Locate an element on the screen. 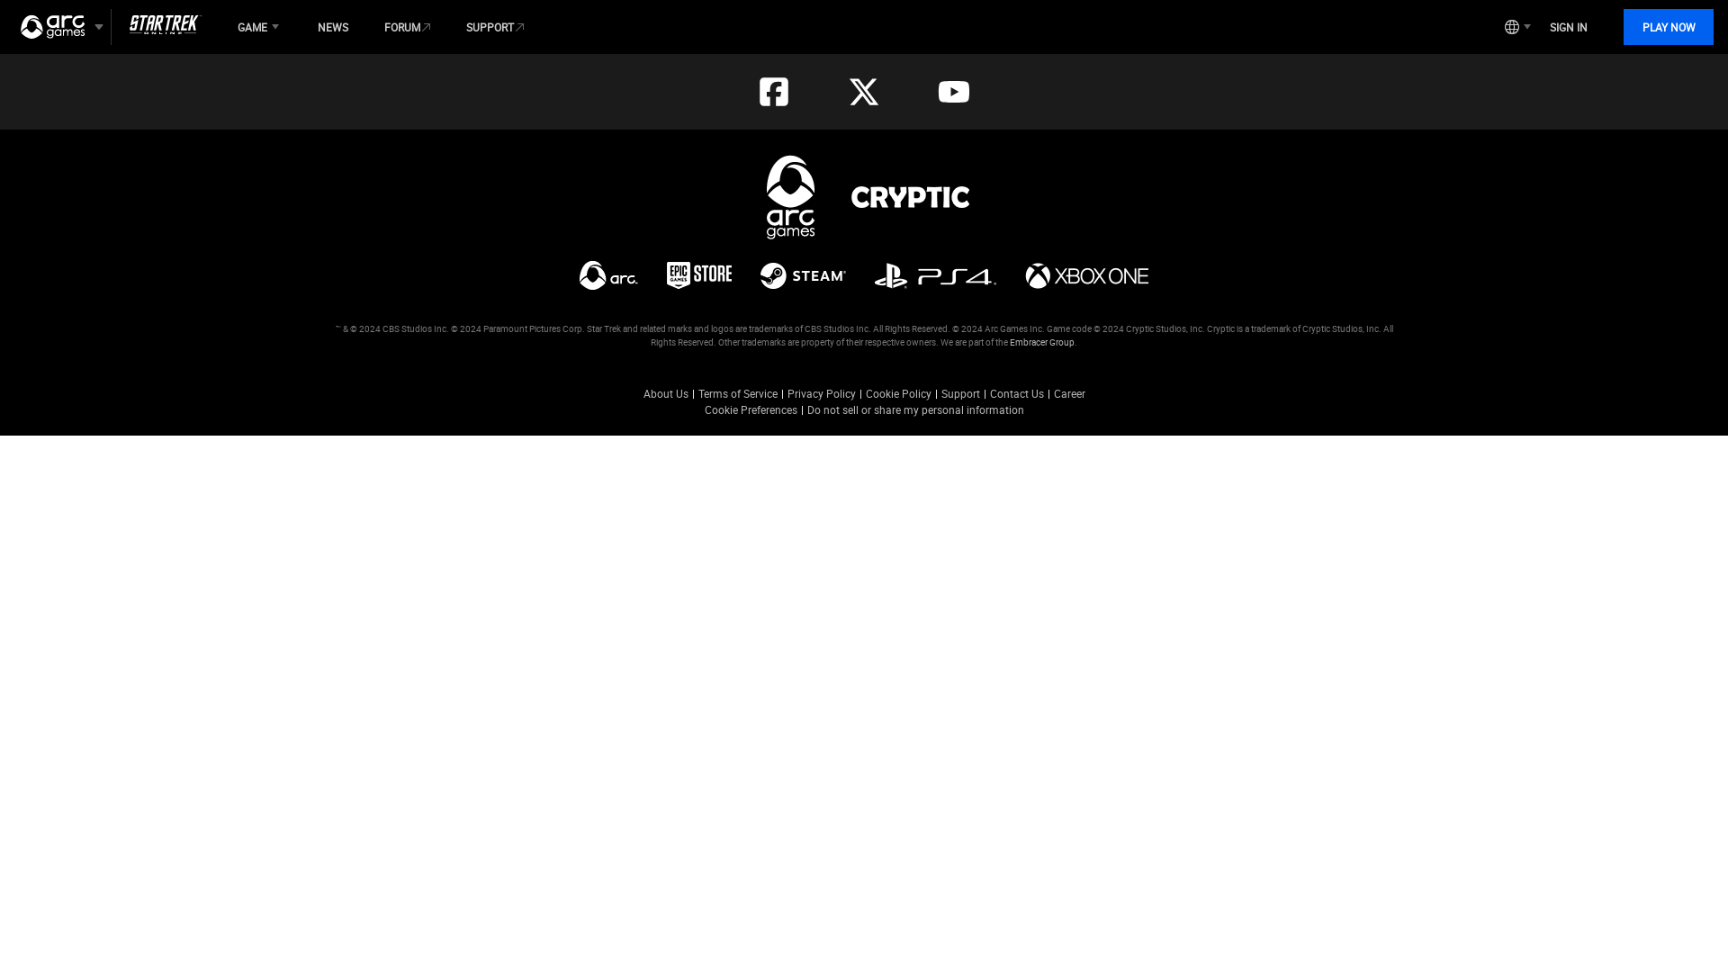 The image size is (1728, 972). Cookie Preferences is located at coordinates (750, 409).